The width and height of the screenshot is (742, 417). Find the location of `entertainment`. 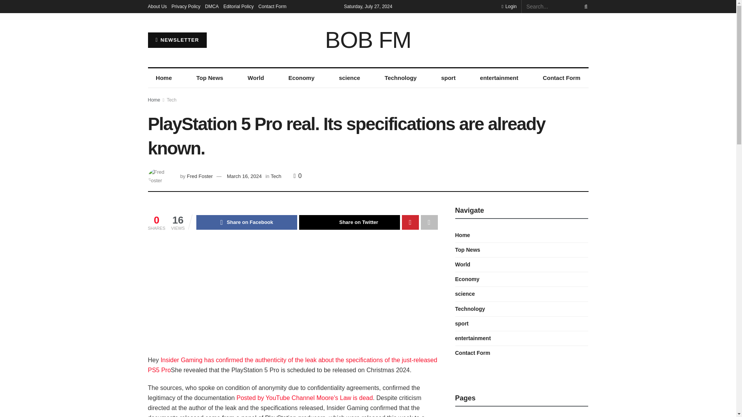

entertainment is located at coordinates (499, 78).